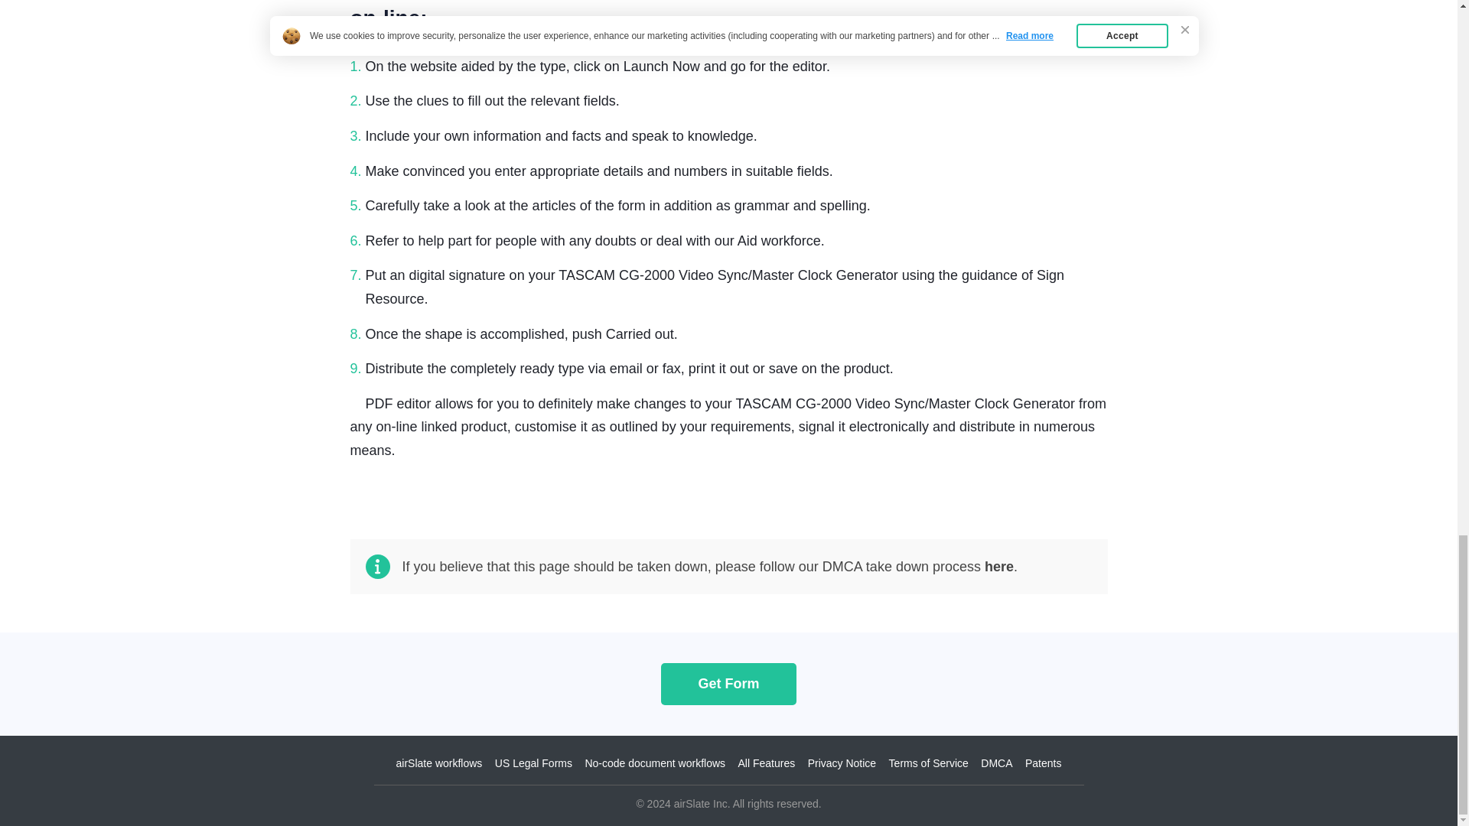 Image resolution: width=1469 pixels, height=826 pixels. Describe the element at coordinates (655, 763) in the screenshot. I see `No-code document workflows` at that location.